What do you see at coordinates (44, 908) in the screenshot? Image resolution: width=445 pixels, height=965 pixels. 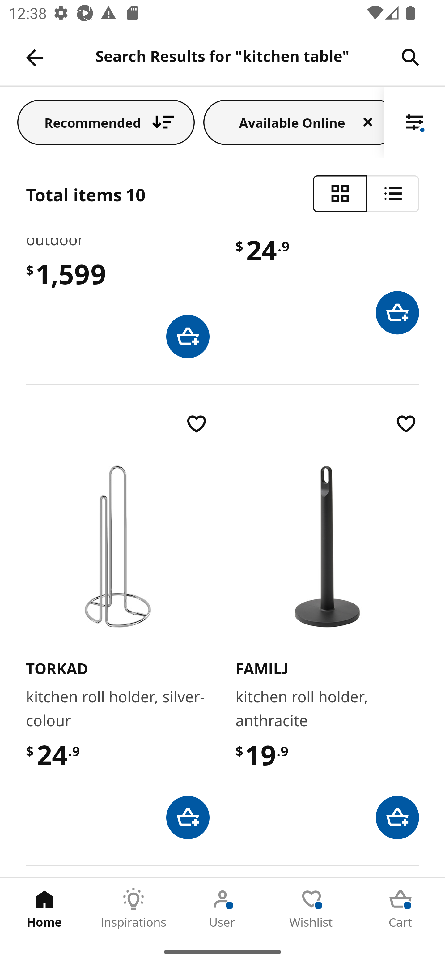 I see `Home
Tab 1 of 5` at bounding box center [44, 908].